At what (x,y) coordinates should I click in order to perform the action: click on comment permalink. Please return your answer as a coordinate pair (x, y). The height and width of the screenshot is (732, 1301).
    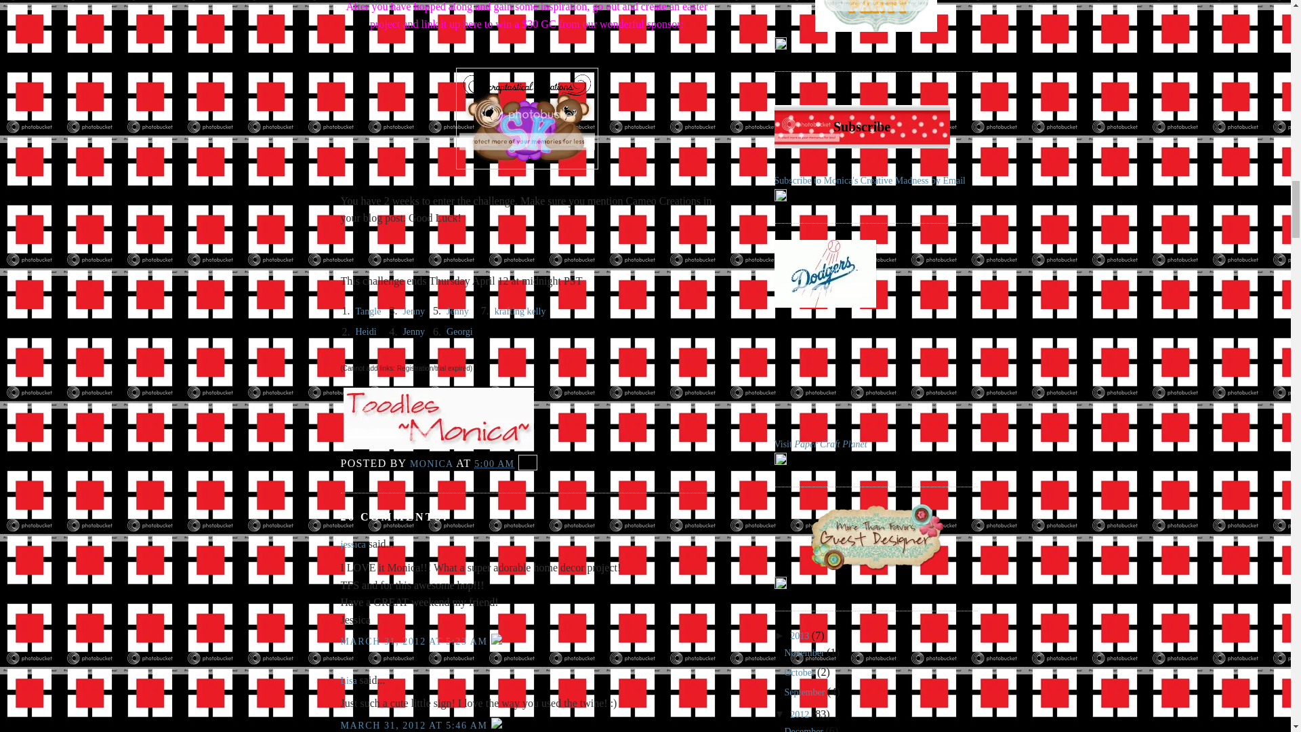
    Looking at the image, I should click on (415, 641).